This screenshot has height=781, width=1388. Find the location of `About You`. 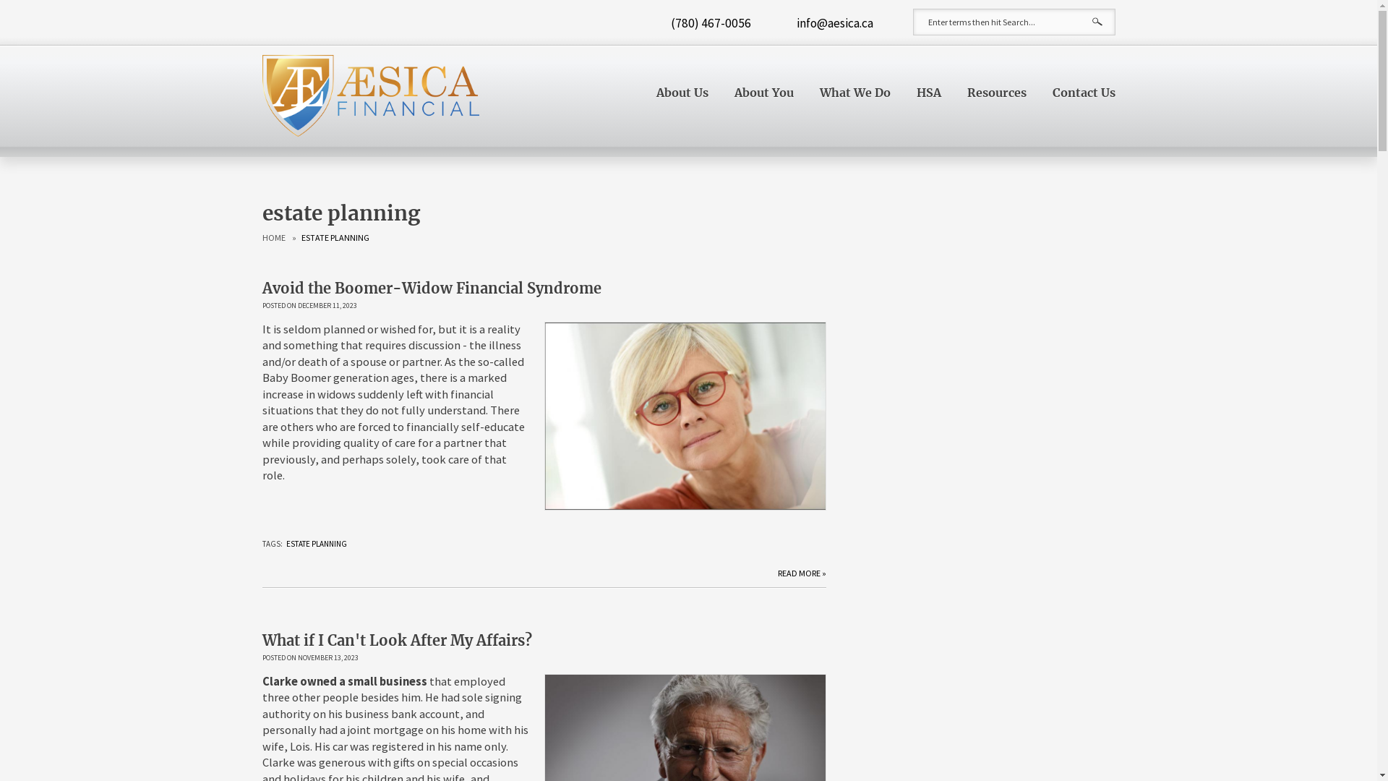

About You is located at coordinates (764, 93).